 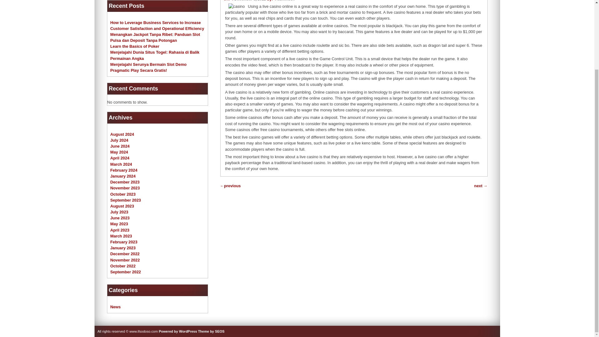 What do you see at coordinates (123, 248) in the screenshot?
I see `January 2023` at bounding box center [123, 248].